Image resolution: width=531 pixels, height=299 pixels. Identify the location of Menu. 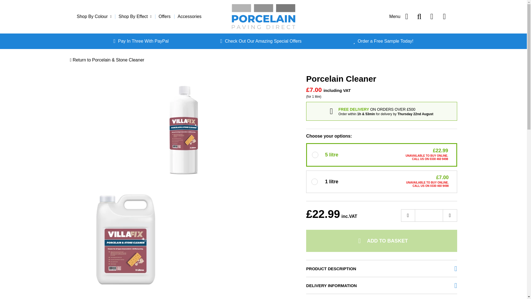
(400, 17).